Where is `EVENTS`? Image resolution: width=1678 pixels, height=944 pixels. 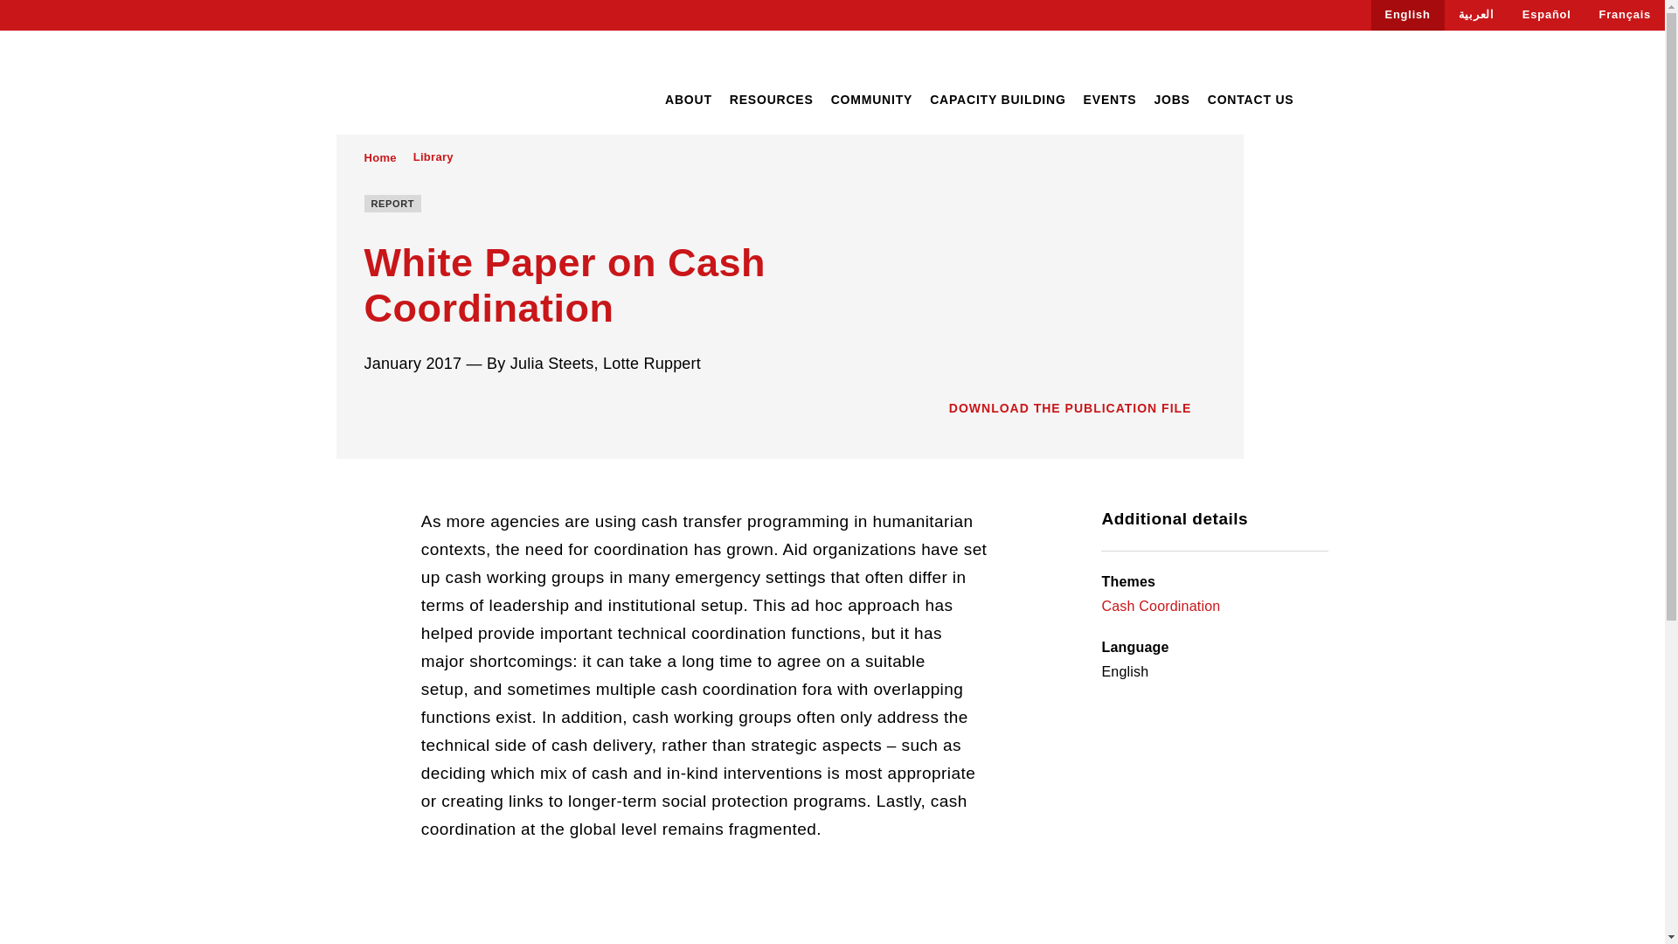 EVENTS is located at coordinates (1110, 100).